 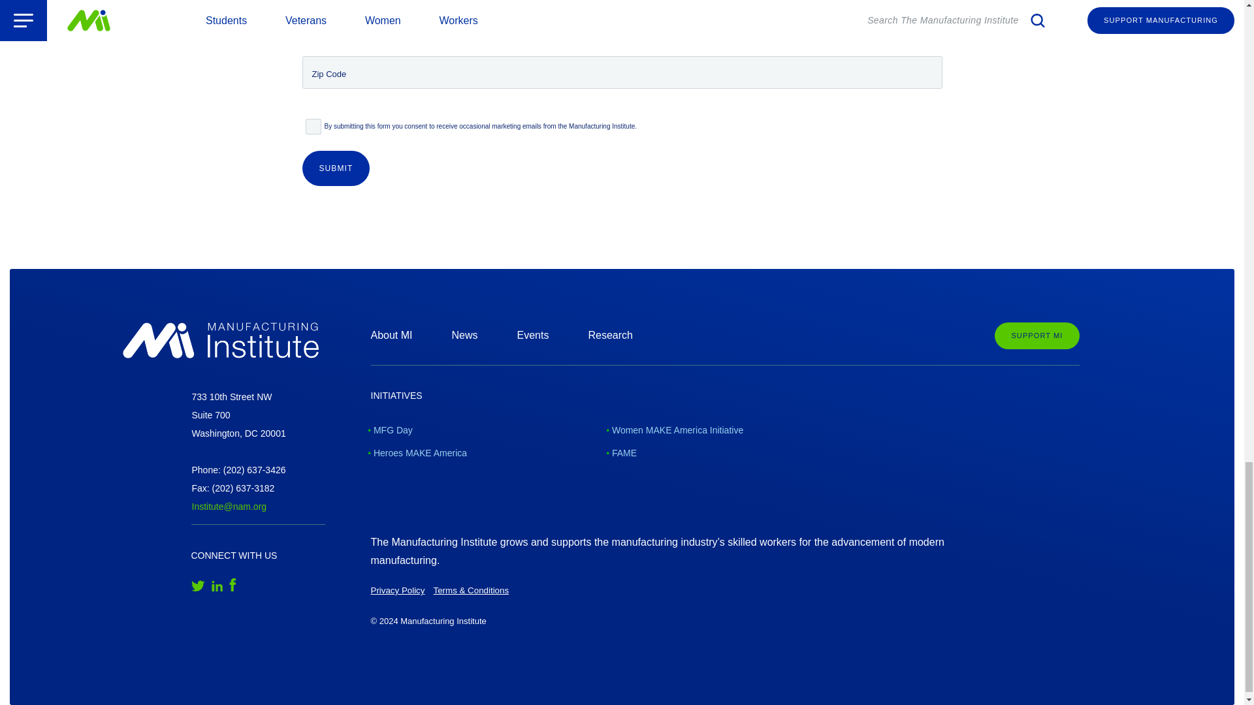 What do you see at coordinates (610, 335) in the screenshot?
I see `Research` at bounding box center [610, 335].